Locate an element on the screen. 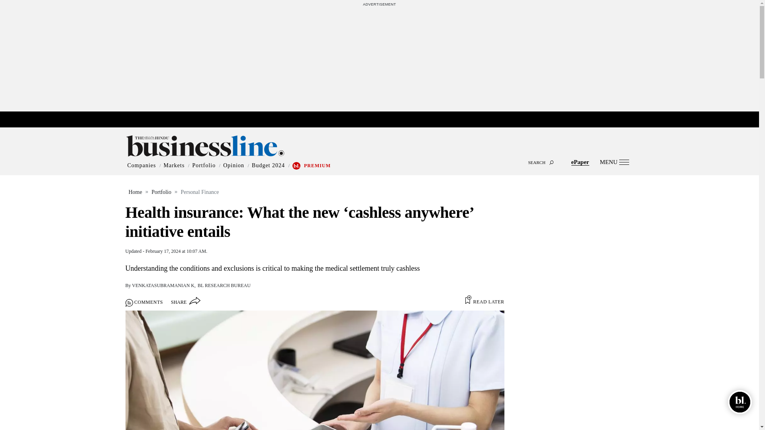  MENU is located at coordinates (614, 162).